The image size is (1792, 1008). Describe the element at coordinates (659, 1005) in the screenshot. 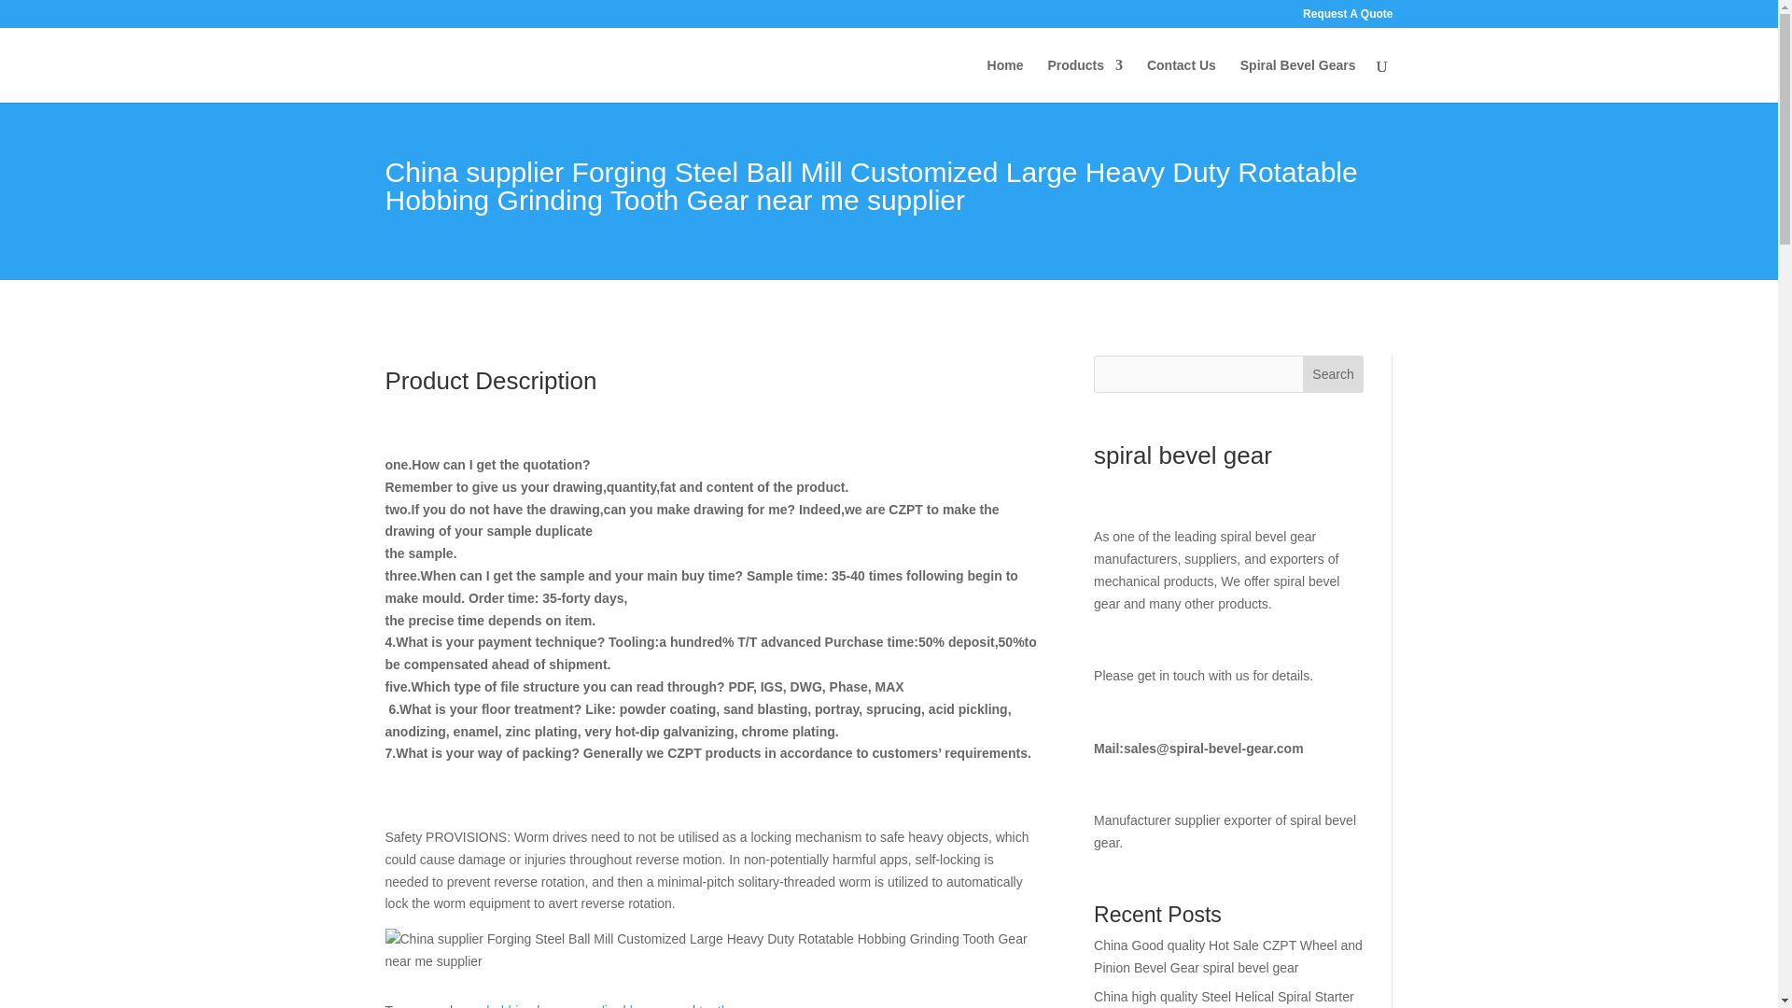

I see `large gear` at that location.